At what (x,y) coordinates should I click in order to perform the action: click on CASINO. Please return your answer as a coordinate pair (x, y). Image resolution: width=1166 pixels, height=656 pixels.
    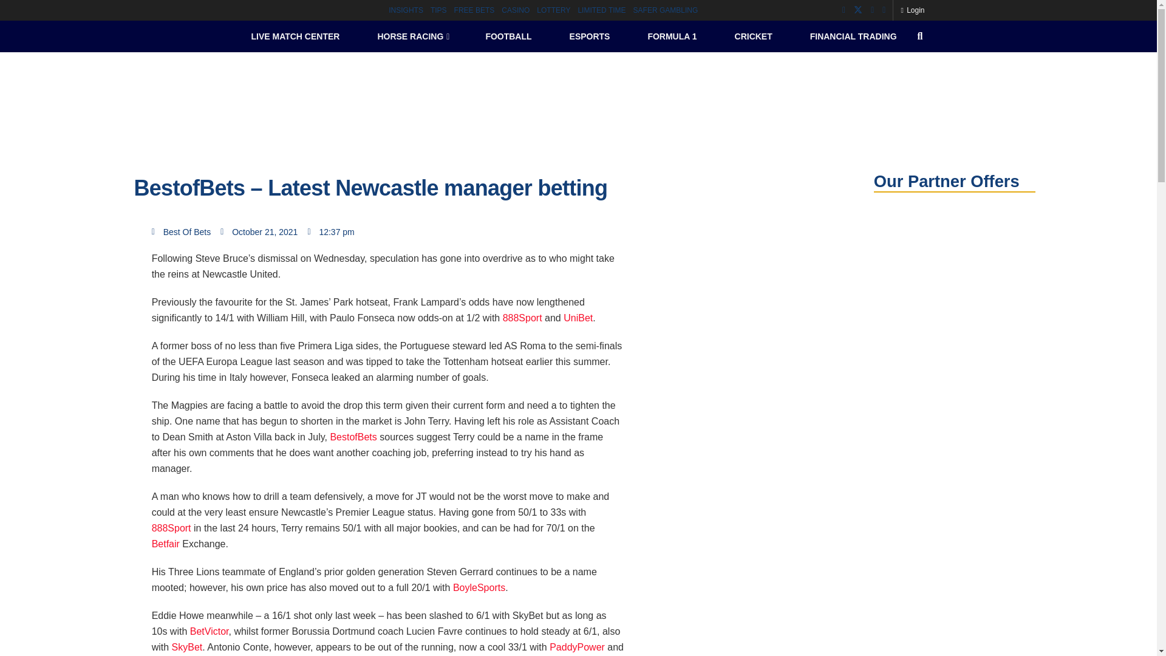
    Looking at the image, I should click on (515, 10).